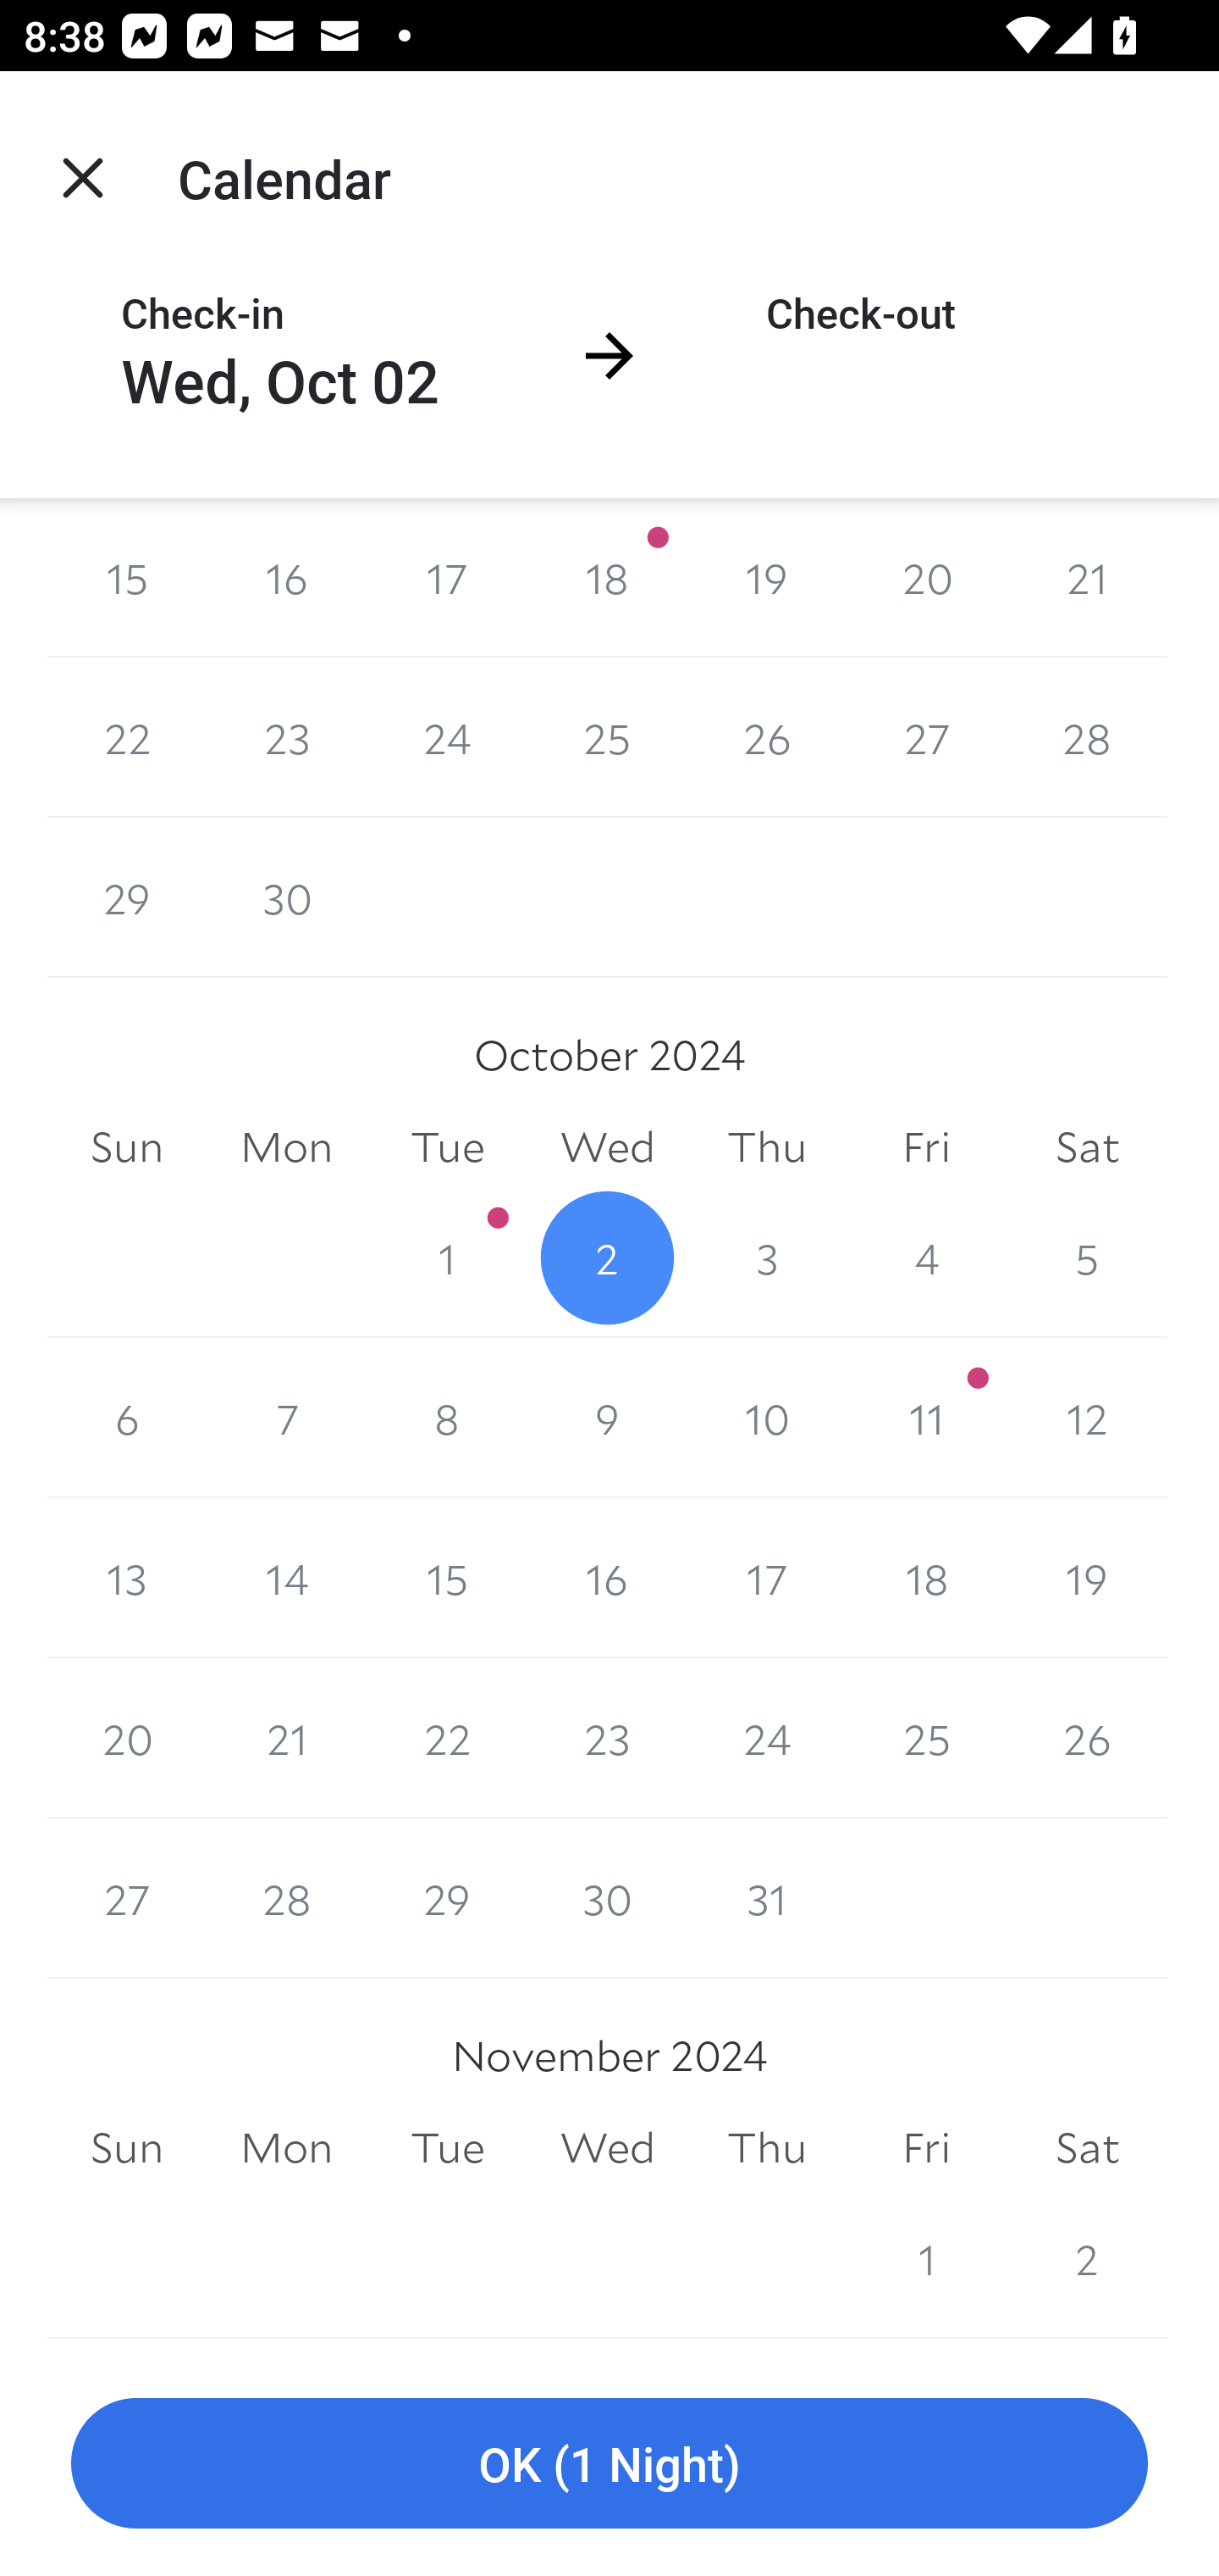 This screenshot has width=1219, height=2576. Describe the element at coordinates (609, 2464) in the screenshot. I see `OK (1 Night)` at that location.